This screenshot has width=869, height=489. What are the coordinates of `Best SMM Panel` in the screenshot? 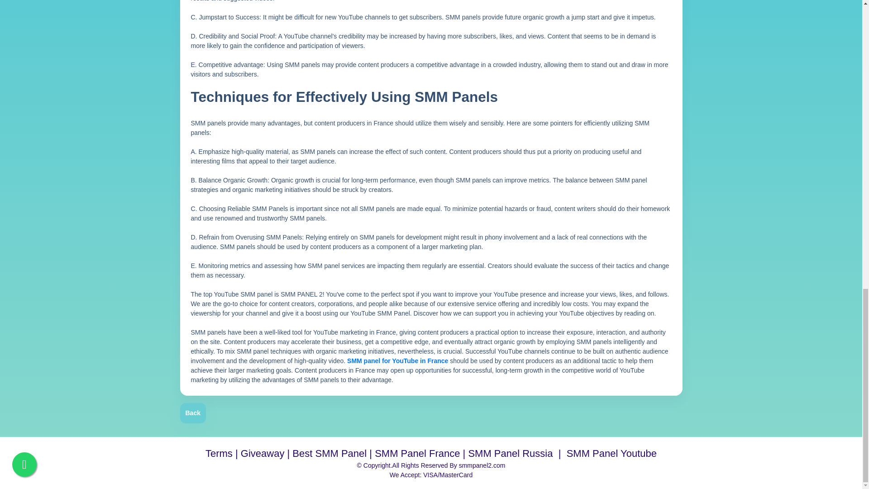 It's located at (329, 454).